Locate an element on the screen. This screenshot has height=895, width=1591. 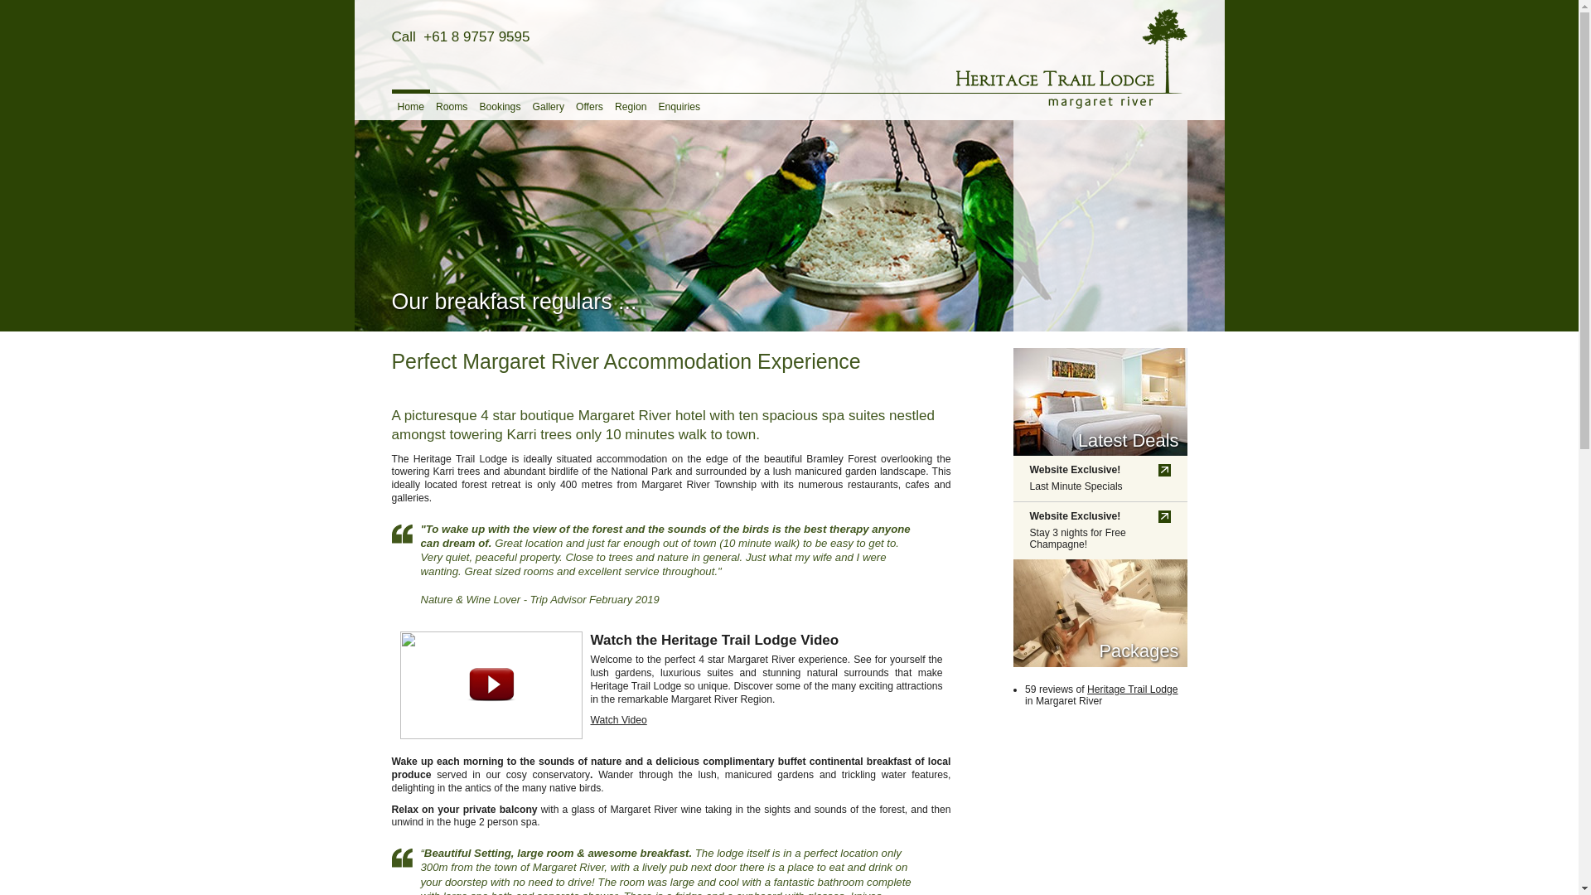
Enquiries is located at coordinates (679, 104).